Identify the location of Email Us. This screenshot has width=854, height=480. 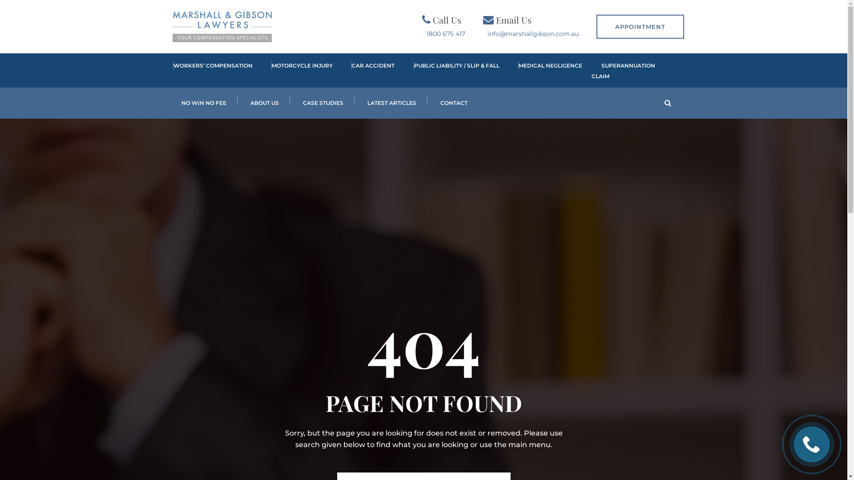
(513, 20).